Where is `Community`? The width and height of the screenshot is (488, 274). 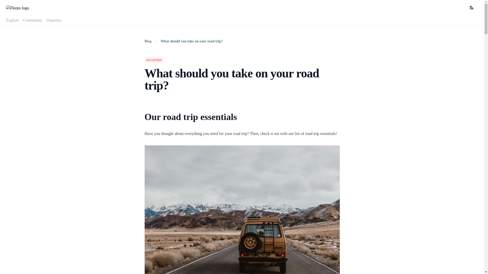
Community is located at coordinates (33, 20).